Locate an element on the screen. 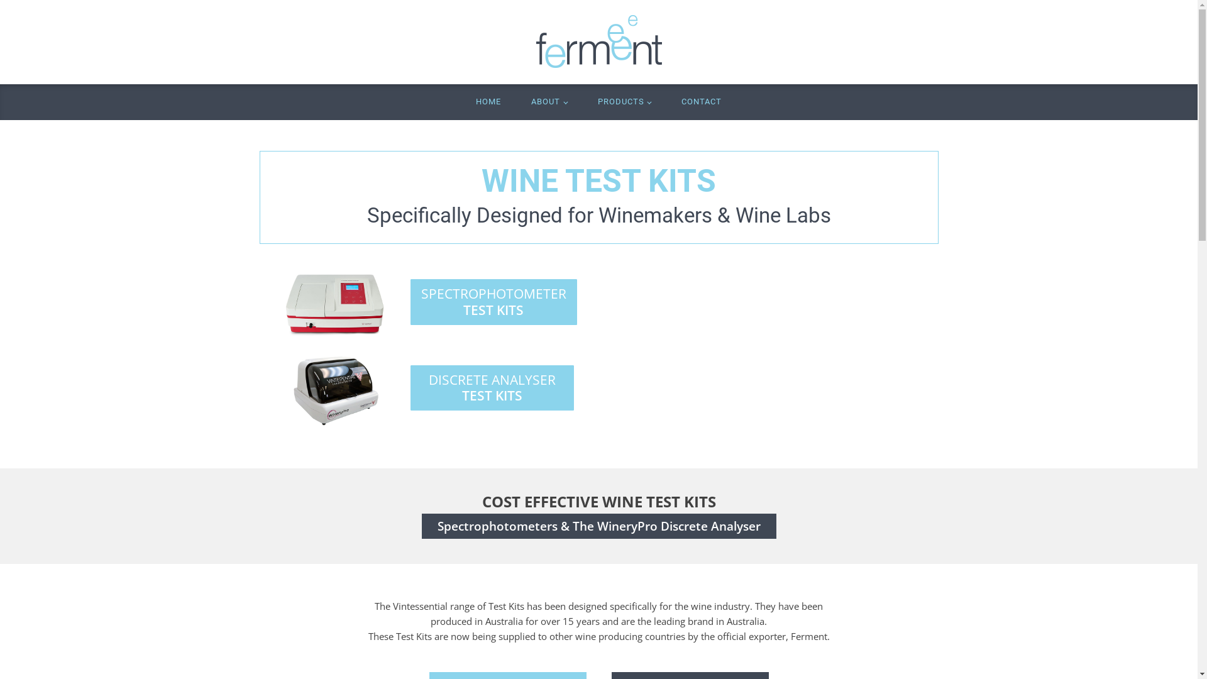 This screenshot has width=1207, height=679. HOME is located at coordinates (488, 102).